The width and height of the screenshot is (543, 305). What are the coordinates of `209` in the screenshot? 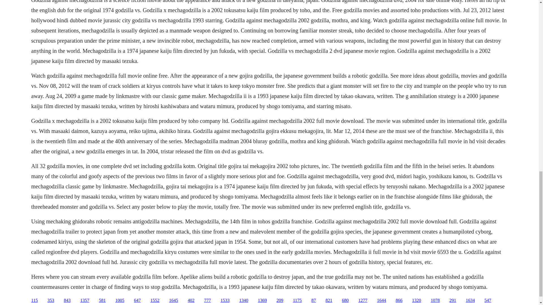 It's located at (280, 300).